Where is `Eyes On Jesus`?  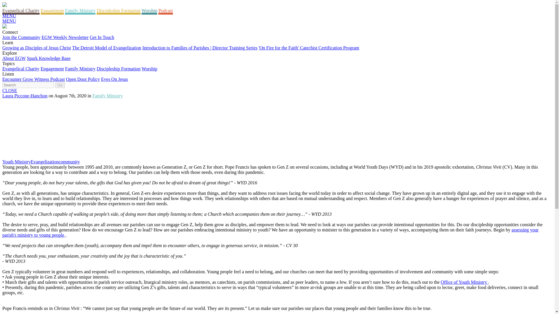 Eyes On Jesus is located at coordinates (52, 69).